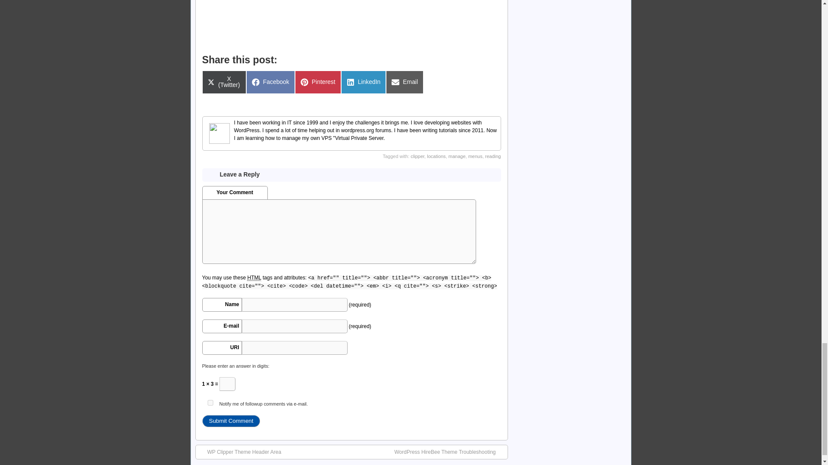  I want to click on locations, so click(436, 156).